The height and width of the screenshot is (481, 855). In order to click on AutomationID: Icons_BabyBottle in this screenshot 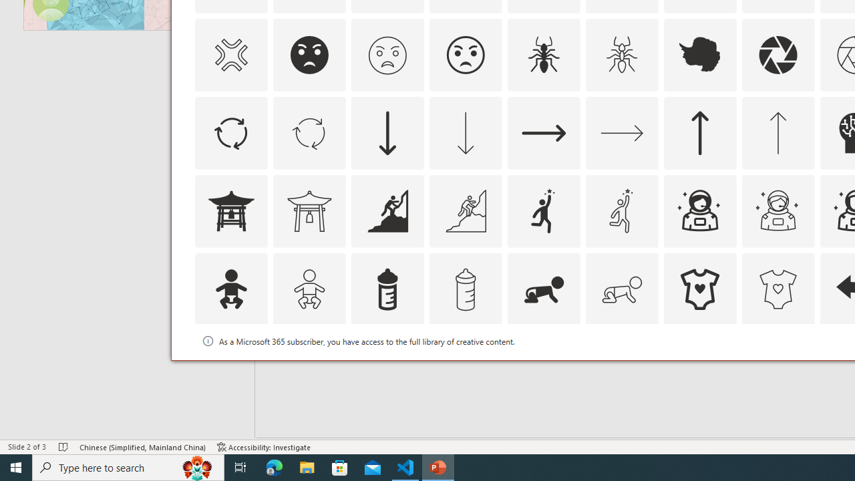, I will do `click(387, 289)`.